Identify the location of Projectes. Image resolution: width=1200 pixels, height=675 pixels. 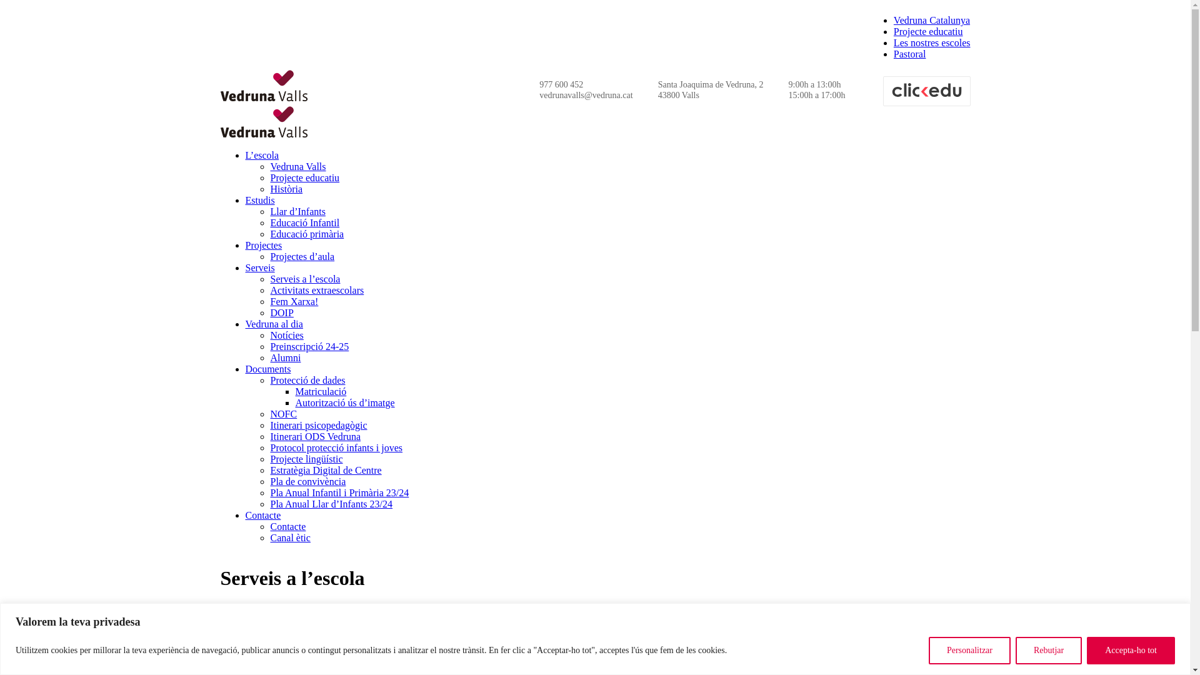
(264, 245).